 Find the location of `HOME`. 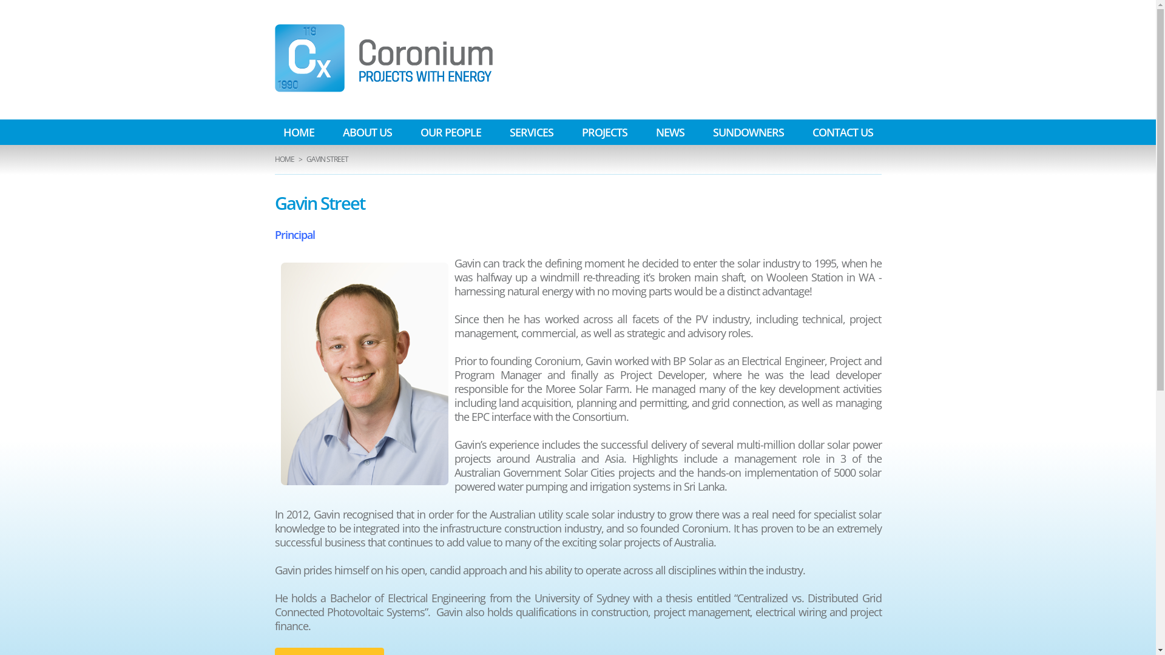

HOME is located at coordinates (299, 132).